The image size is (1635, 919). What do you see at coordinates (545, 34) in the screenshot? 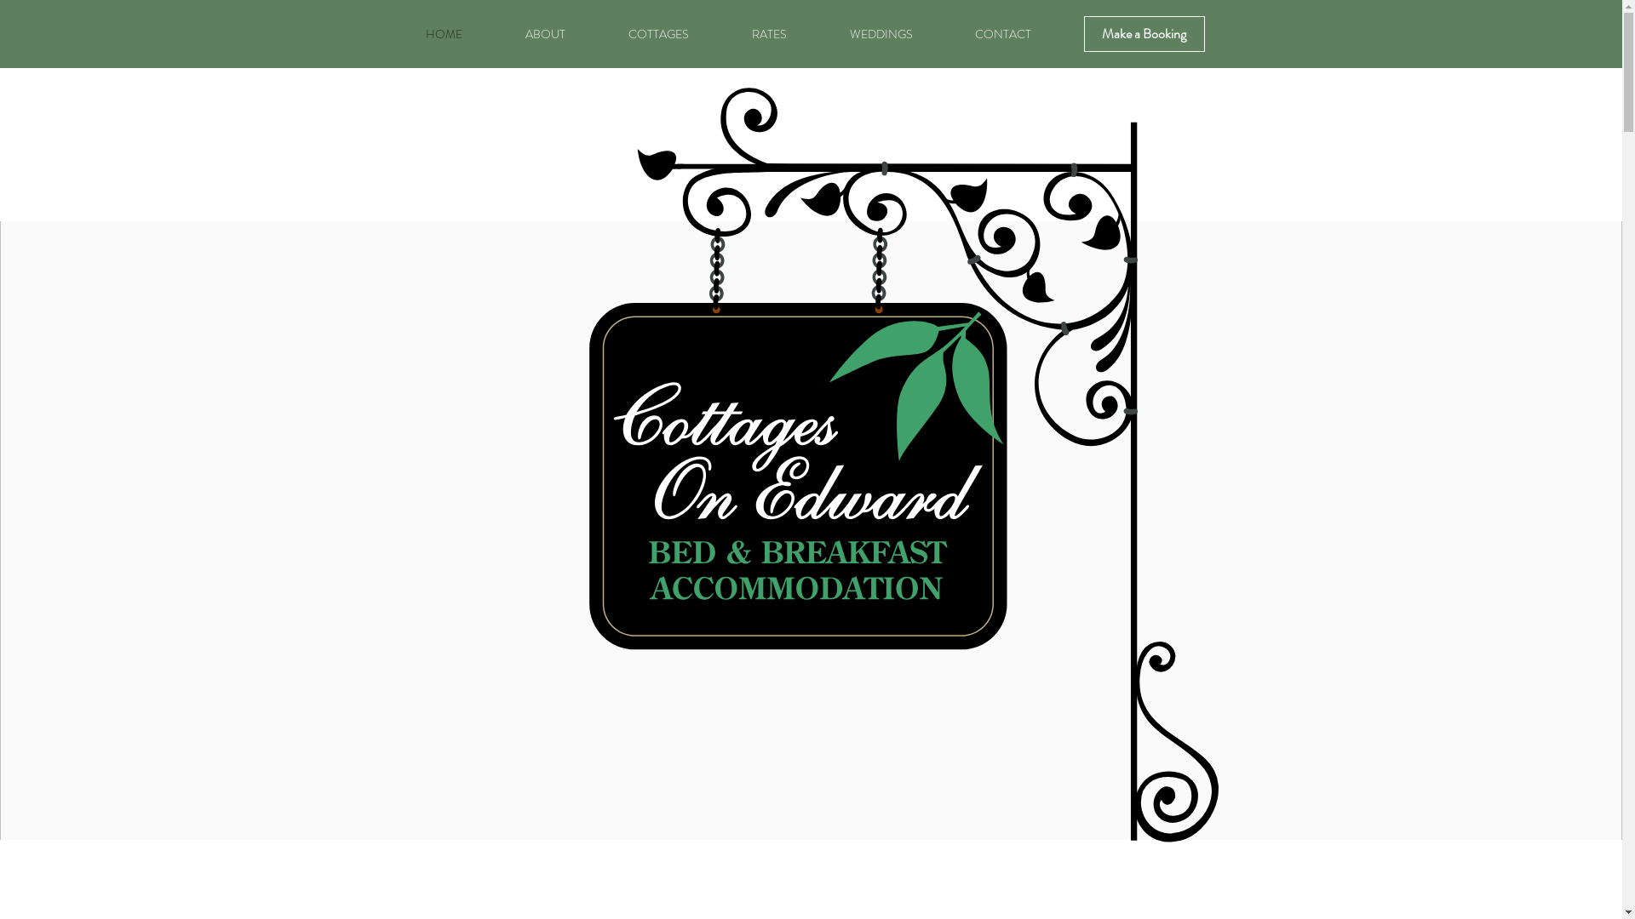
I see `ABOUT` at bounding box center [545, 34].